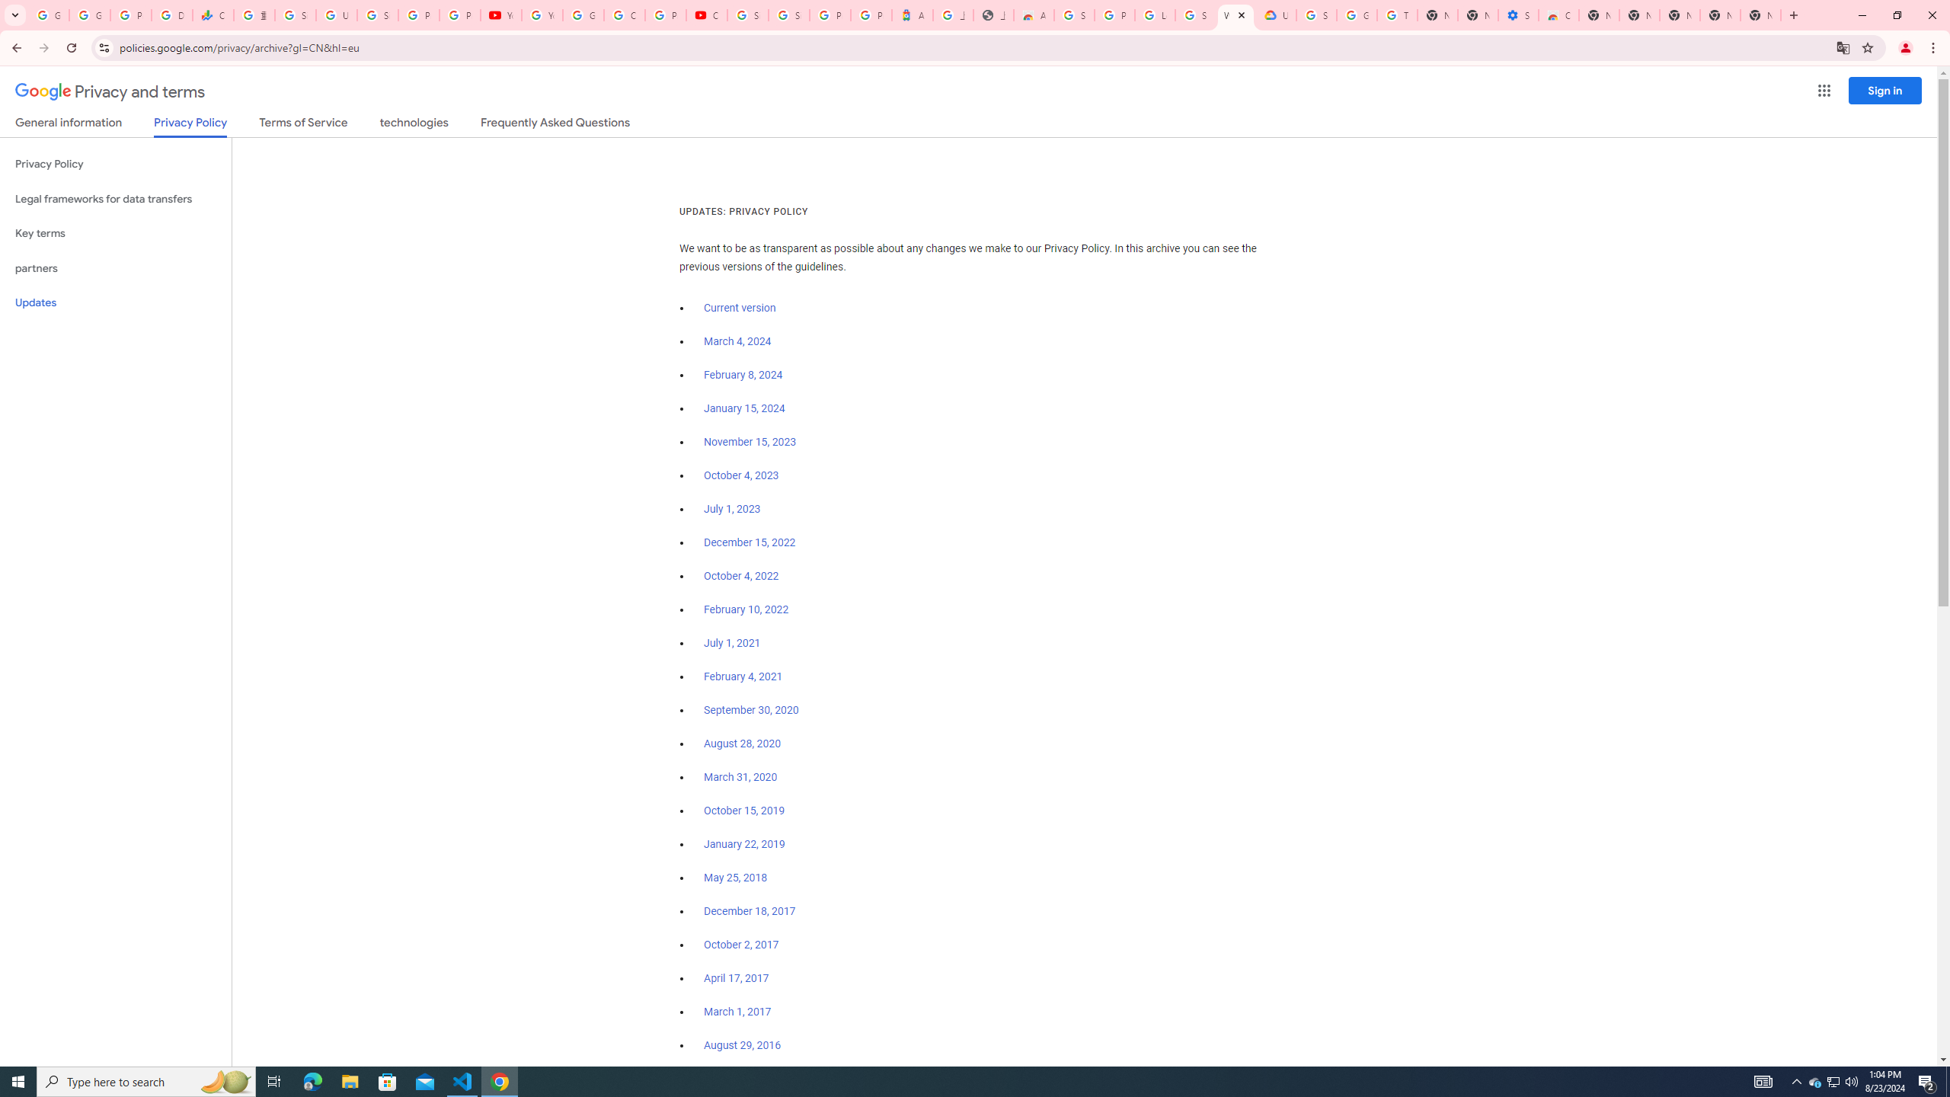 Image resolution: width=1950 pixels, height=1097 pixels. What do you see at coordinates (1397, 15) in the screenshot?
I see `Turn cookies on or off - Computer - Google Account Help` at bounding box center [1397, 15].